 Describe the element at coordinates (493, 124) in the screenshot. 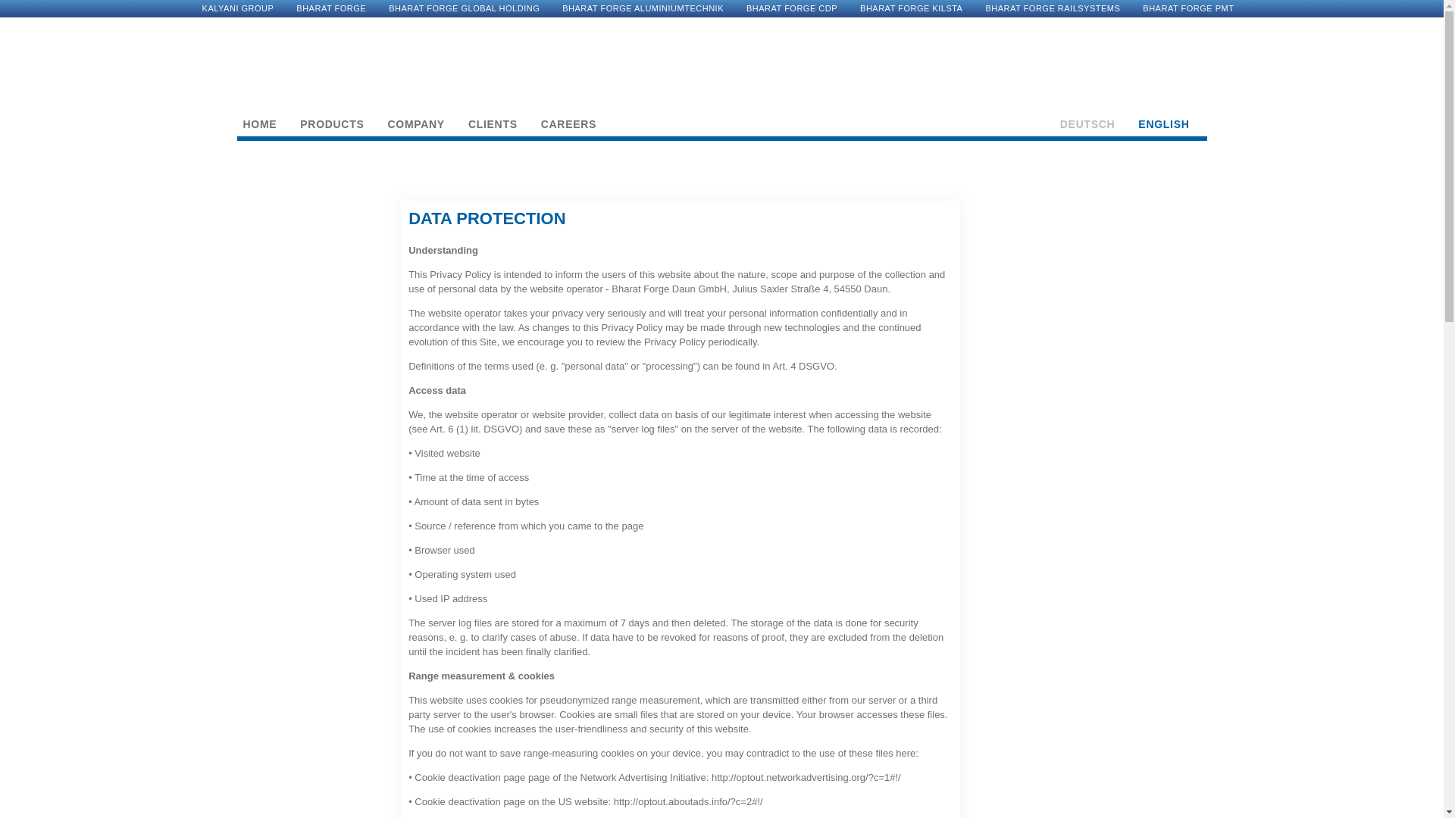

I see `Clients` at that location.